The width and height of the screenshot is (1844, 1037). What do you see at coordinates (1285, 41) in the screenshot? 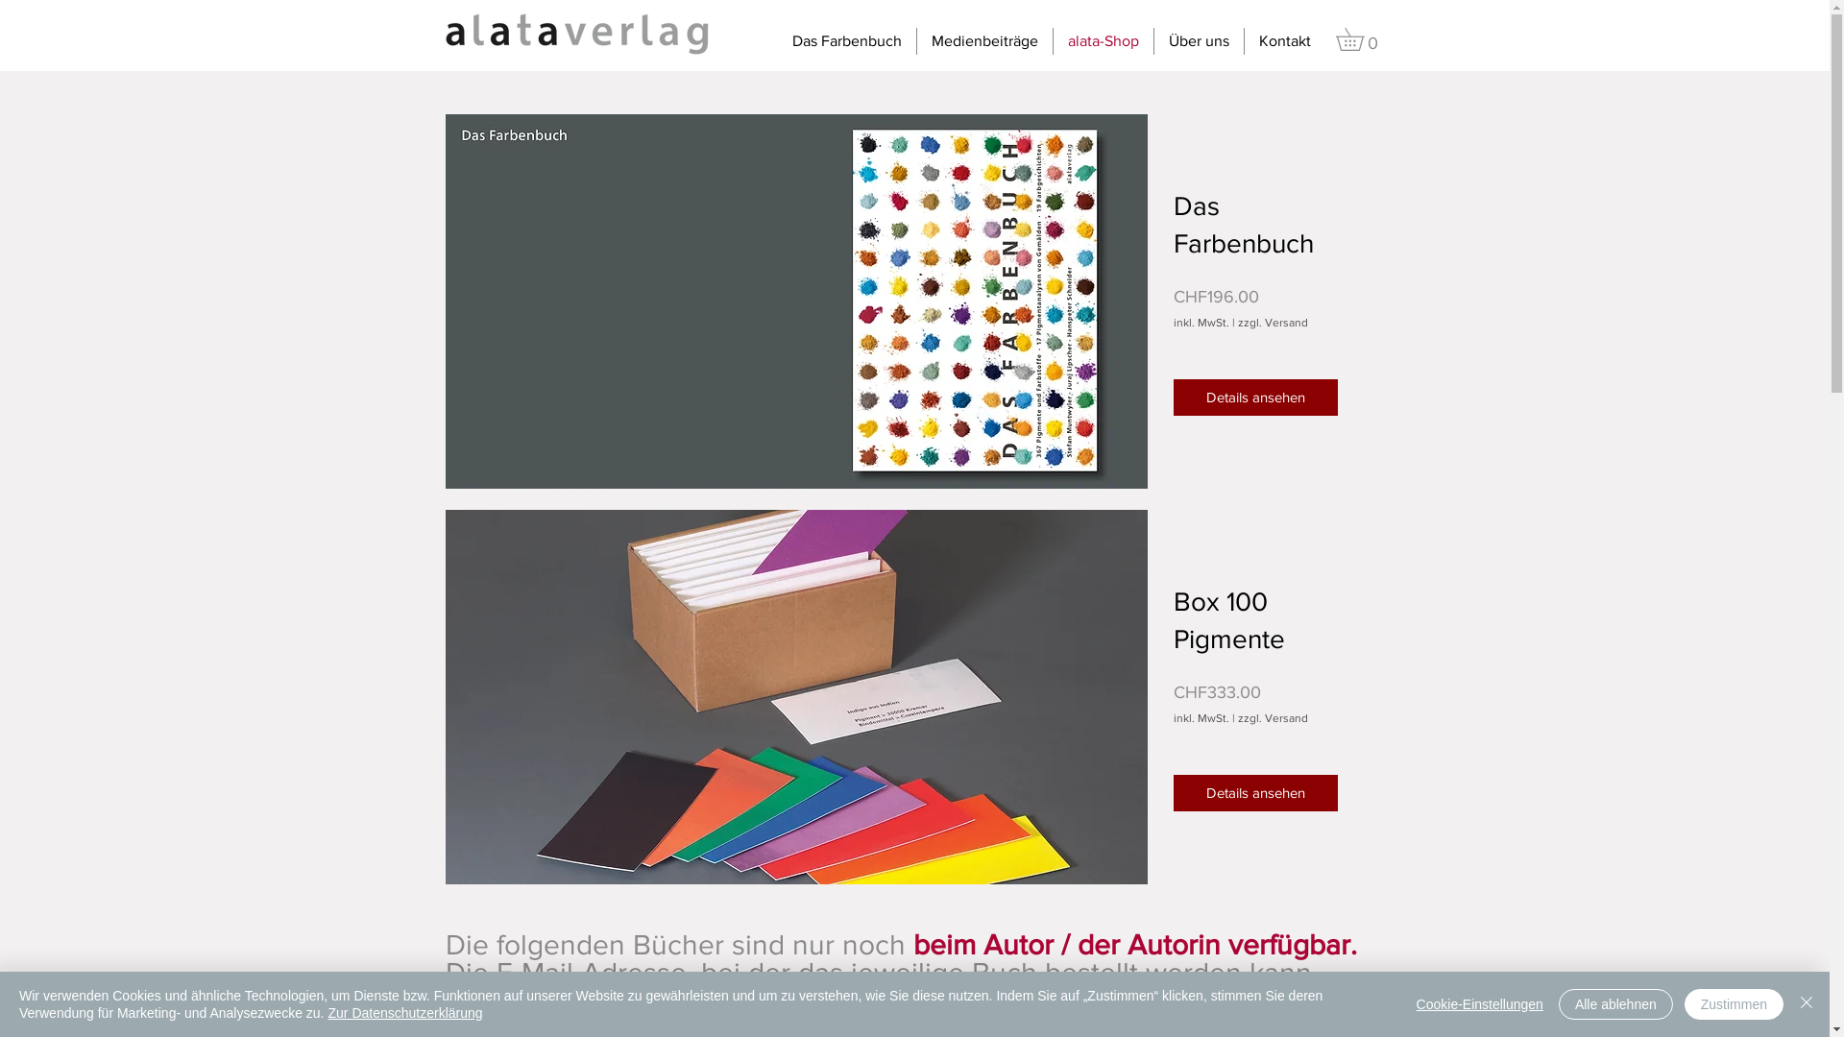
I see `Kontakt` at bounding box center [1285, 41].